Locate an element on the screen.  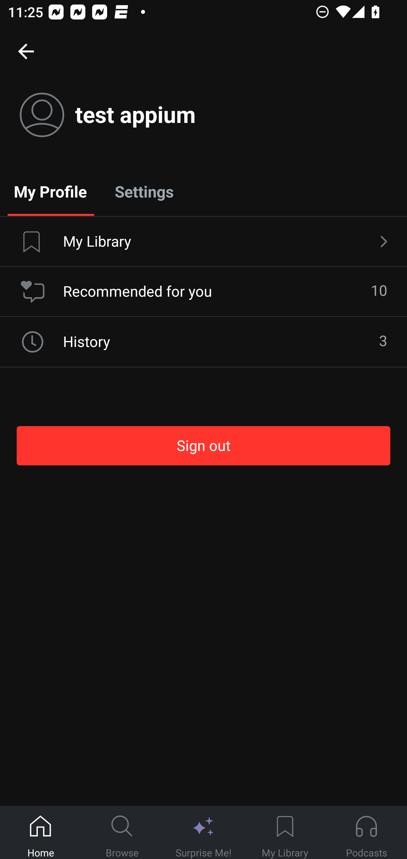
Recommended for you 10 is located at coordinates (203, 292).